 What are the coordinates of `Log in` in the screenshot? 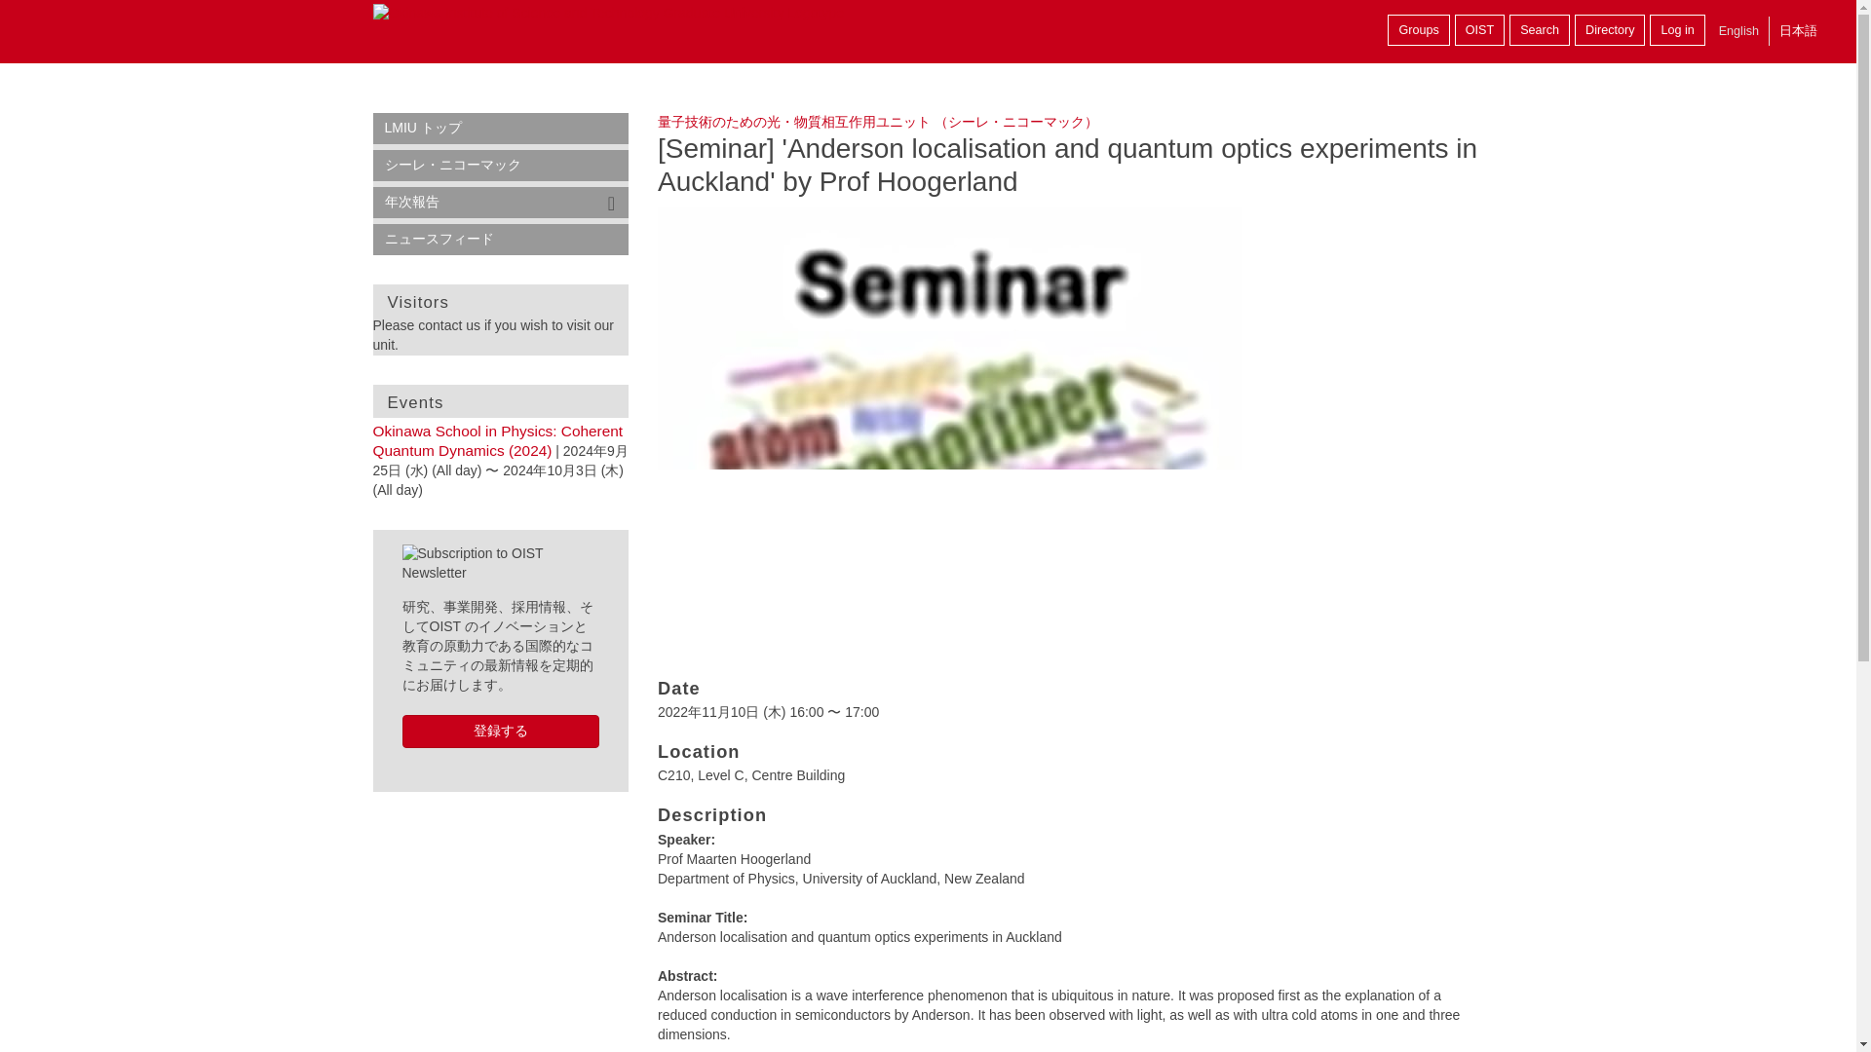 It's located at (1677, 30).